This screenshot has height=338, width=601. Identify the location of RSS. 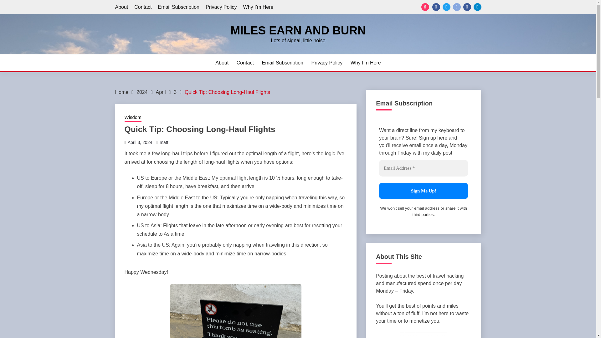
(436, 7).